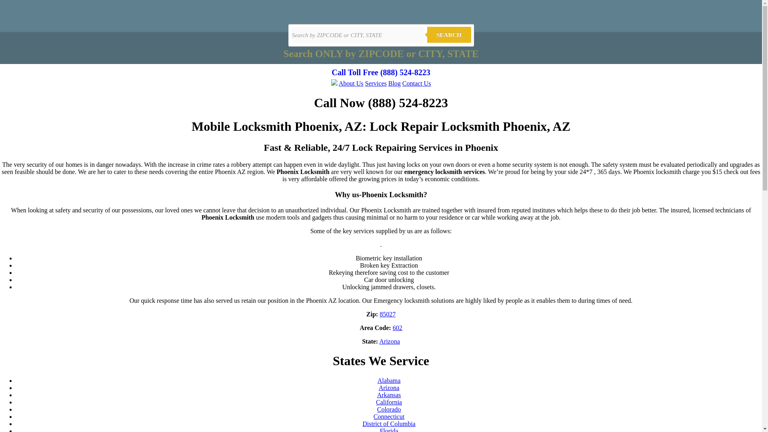 Image resolution: width=768 pixels, height=432 pixels. Describe the element at coordinates (417, 83) in the screenshot. I see `Contact Us` at that location.